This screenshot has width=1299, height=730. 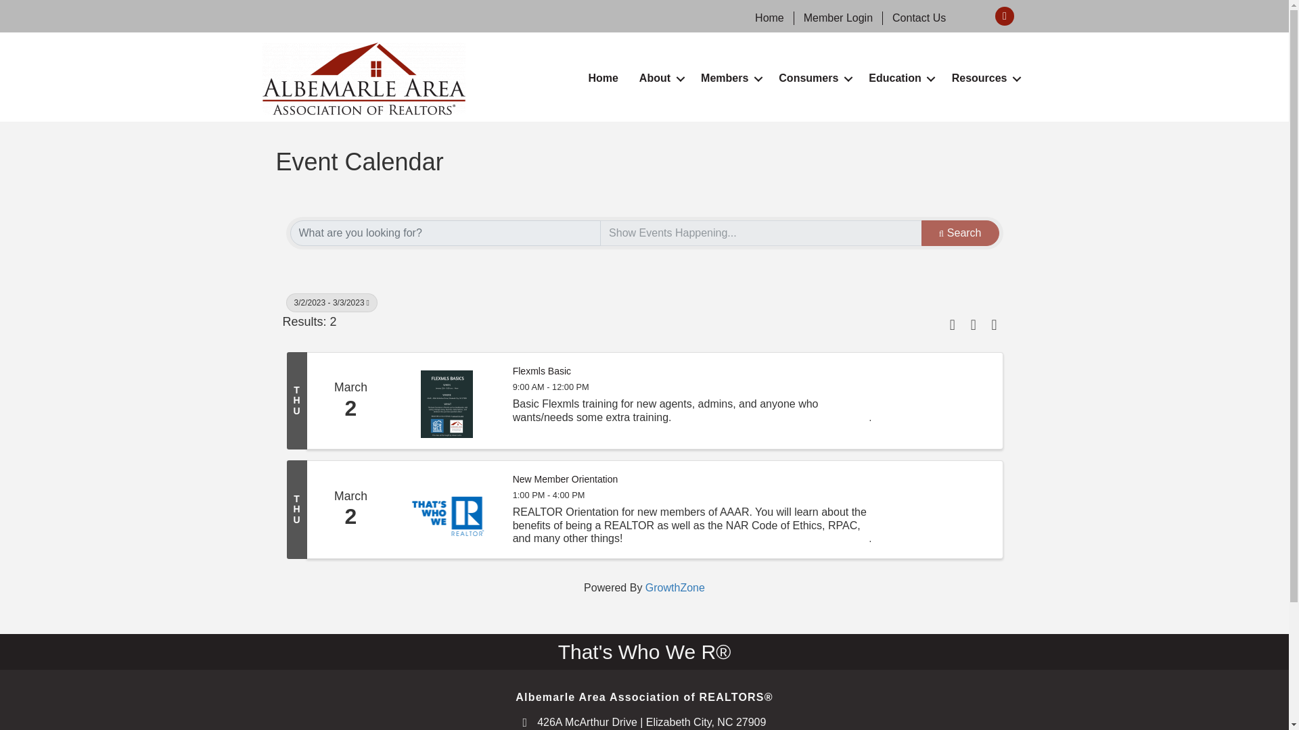 What do you see at coordinates (770, 18) in the screenshot?
I see `Home` at bounding box center [770, 18].